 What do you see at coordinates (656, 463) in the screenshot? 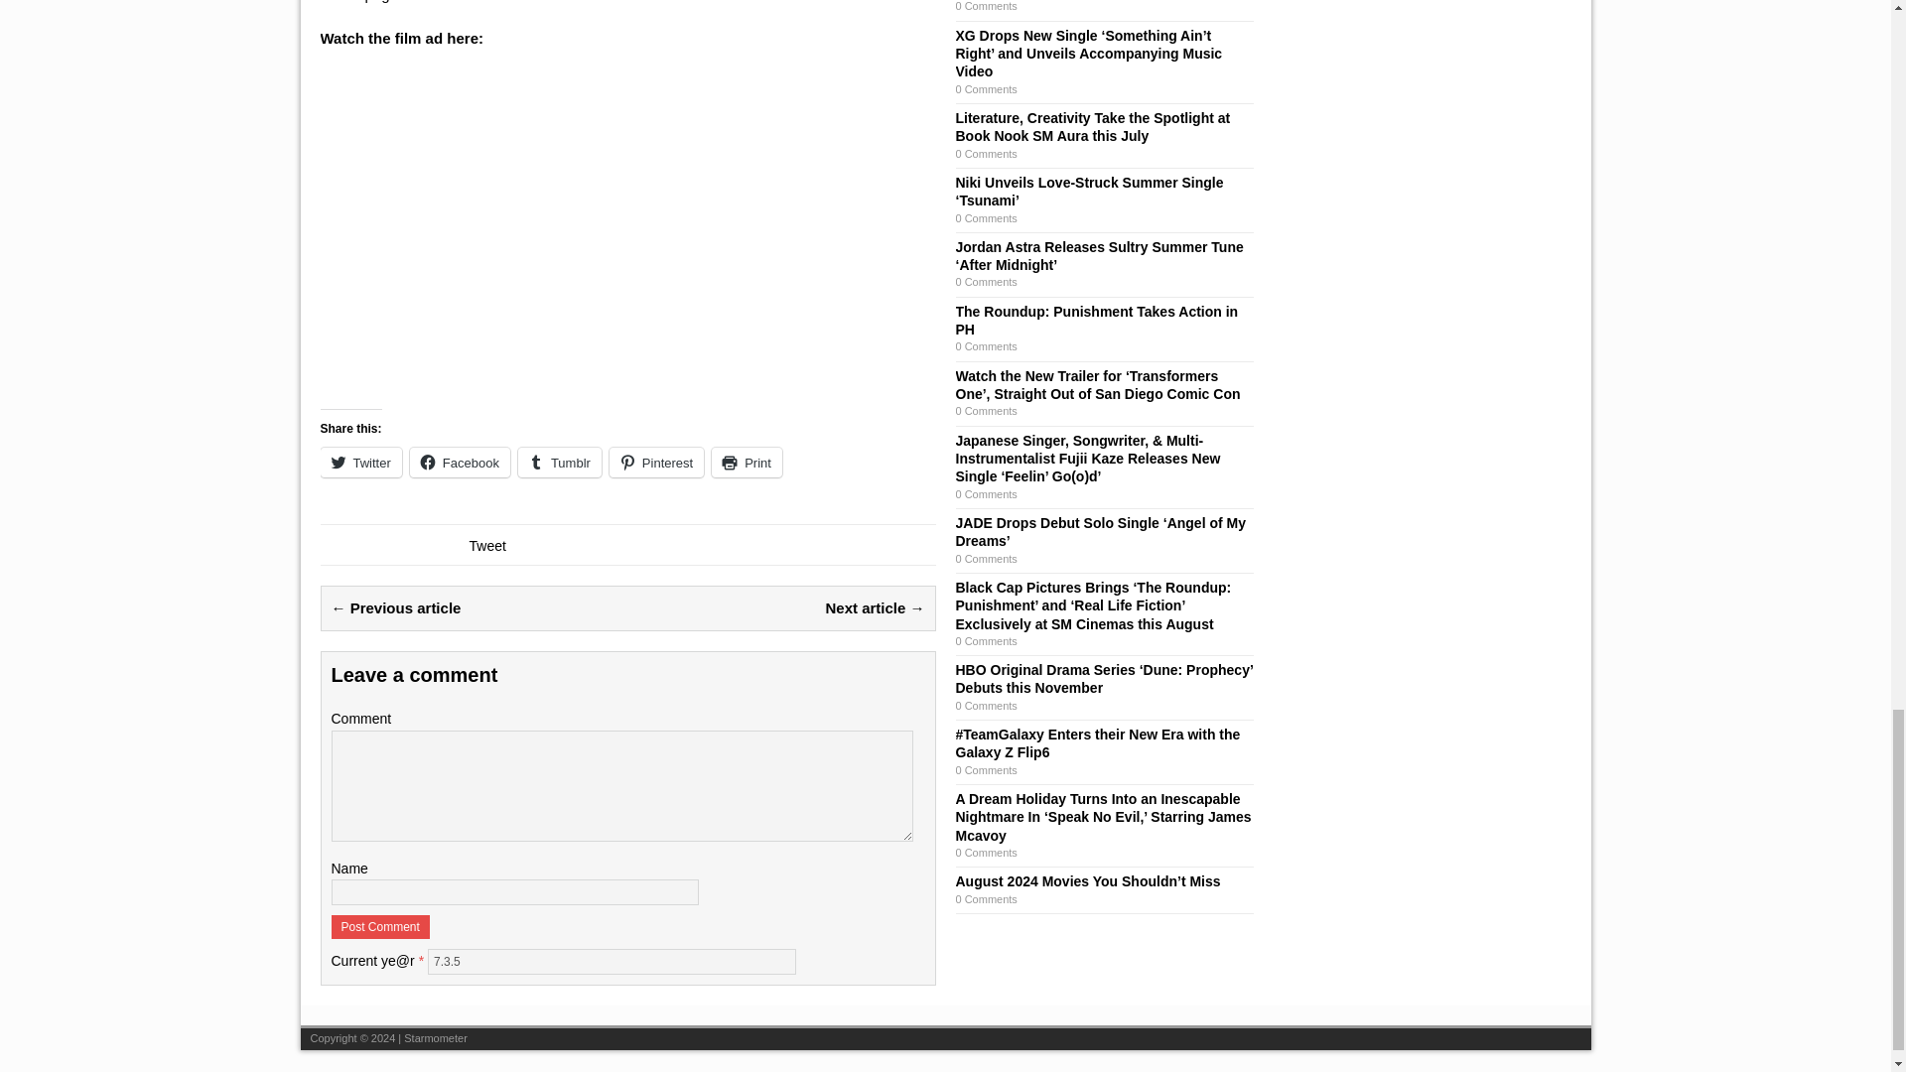
I see `Pinterest` at bounding box center [656, 463].